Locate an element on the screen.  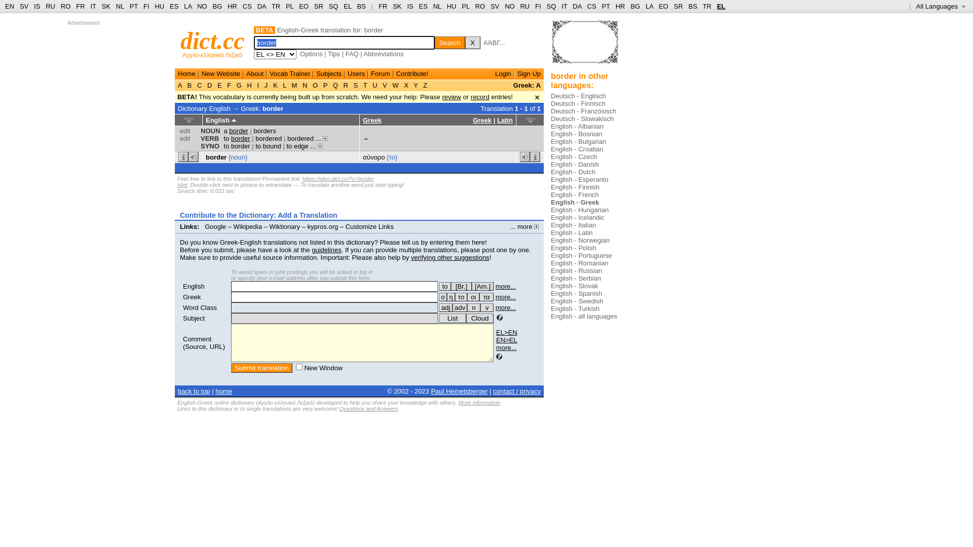
review is located at coordinates (452, 97).